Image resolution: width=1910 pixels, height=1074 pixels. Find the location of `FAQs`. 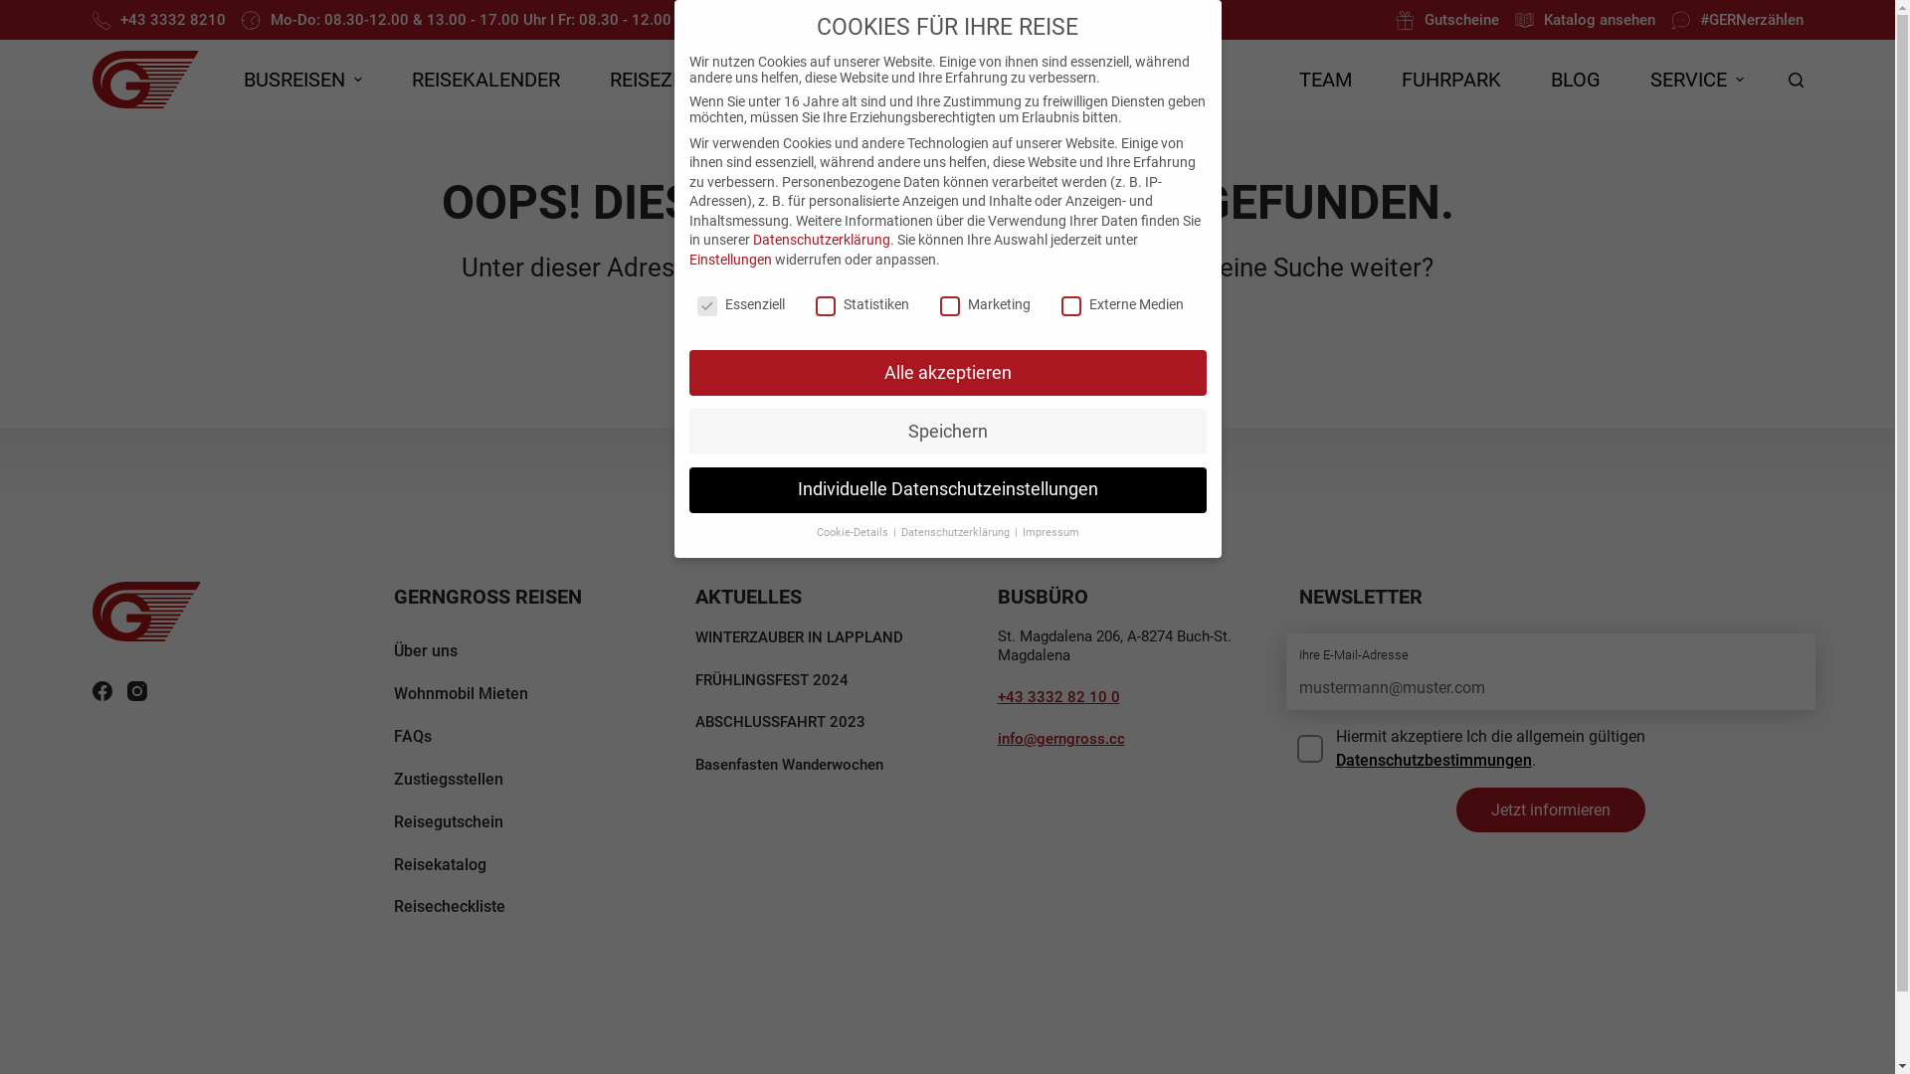

FAQs is located at coordinates (413, 736).